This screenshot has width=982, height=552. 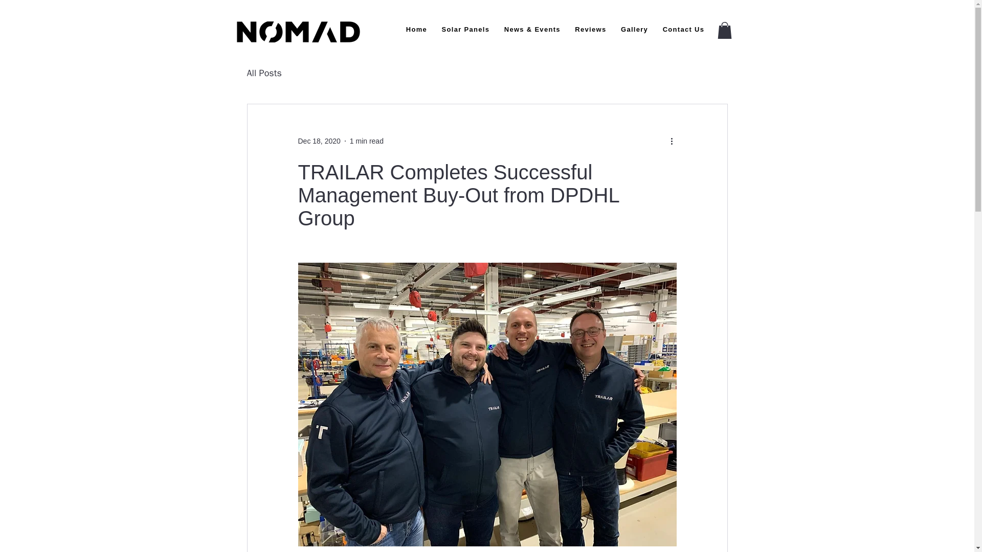 What do you see at coordinates (416, 30) in the screenshot?
I see `Home` at bounding box center [416, 30].